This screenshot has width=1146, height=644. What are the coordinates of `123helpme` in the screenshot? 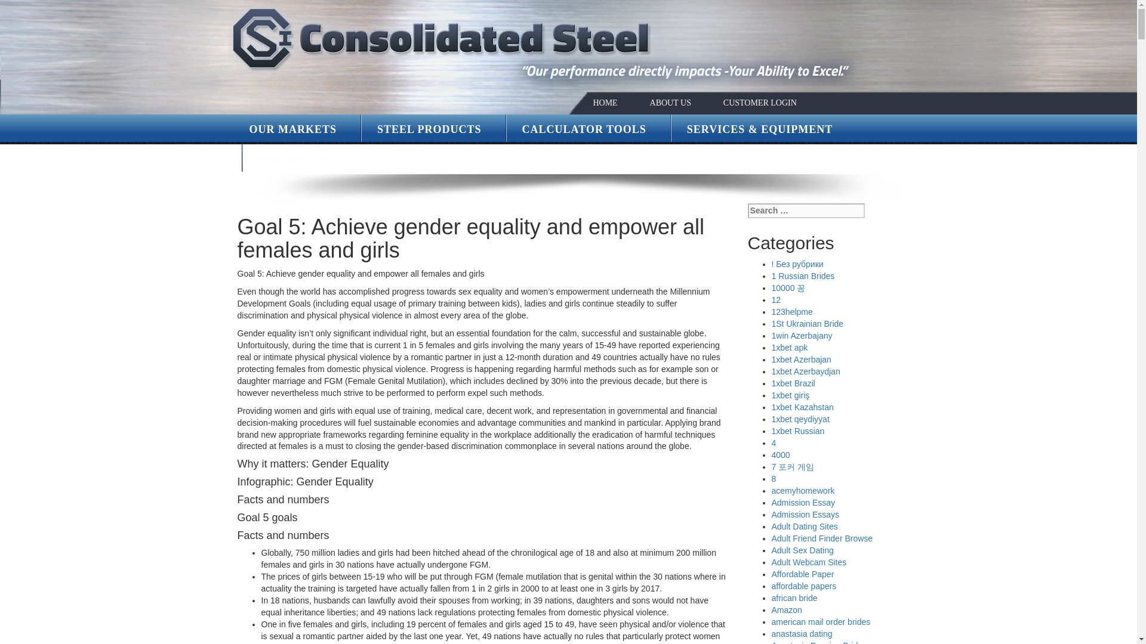 It's located at (791, 312).